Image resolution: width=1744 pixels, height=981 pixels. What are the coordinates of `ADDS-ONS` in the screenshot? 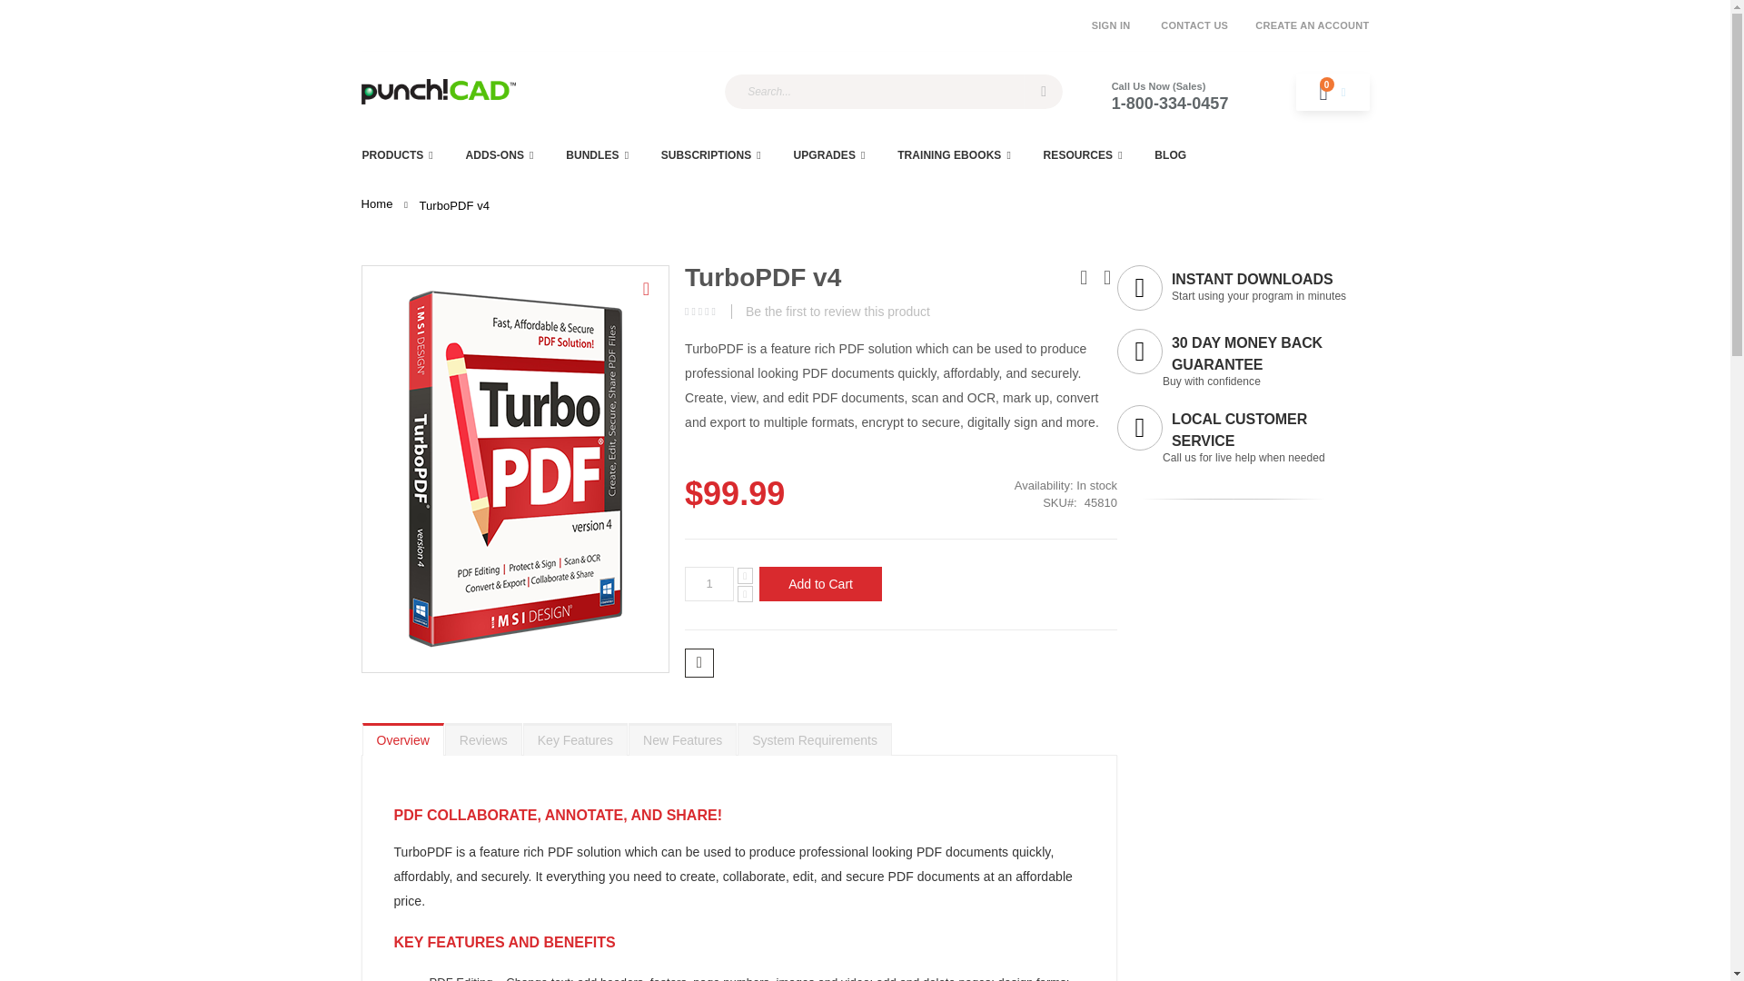 It's located at (499, 154).